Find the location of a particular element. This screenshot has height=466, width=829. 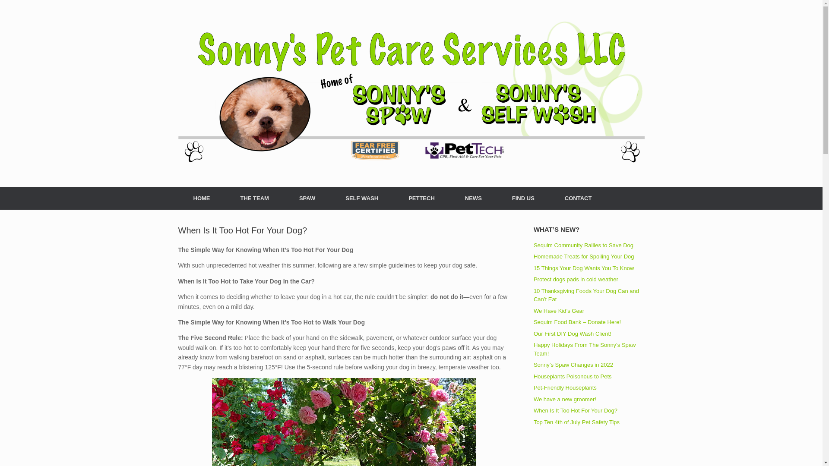

15 Things Your Dog Wants You To Know is located at coordinates (584, 268).